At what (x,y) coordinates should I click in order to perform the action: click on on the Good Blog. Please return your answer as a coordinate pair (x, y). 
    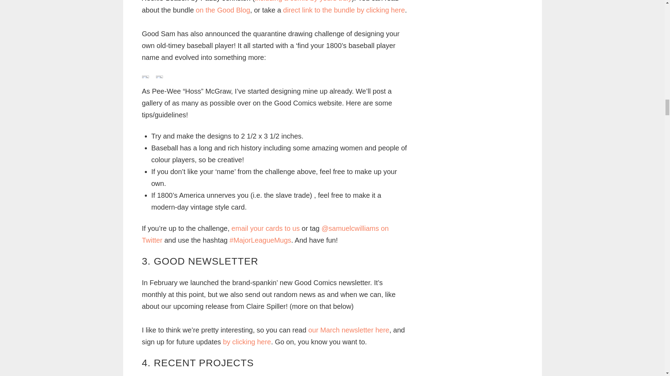
    Looking at the image, I should click on (223, 10).